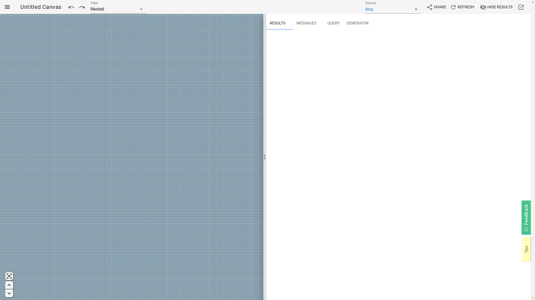 This screenshot has height=300, width=535. What do you see at coordinates (9, 285) in the screenshot?
I see `expand_less` at bounding box center [9, 285].